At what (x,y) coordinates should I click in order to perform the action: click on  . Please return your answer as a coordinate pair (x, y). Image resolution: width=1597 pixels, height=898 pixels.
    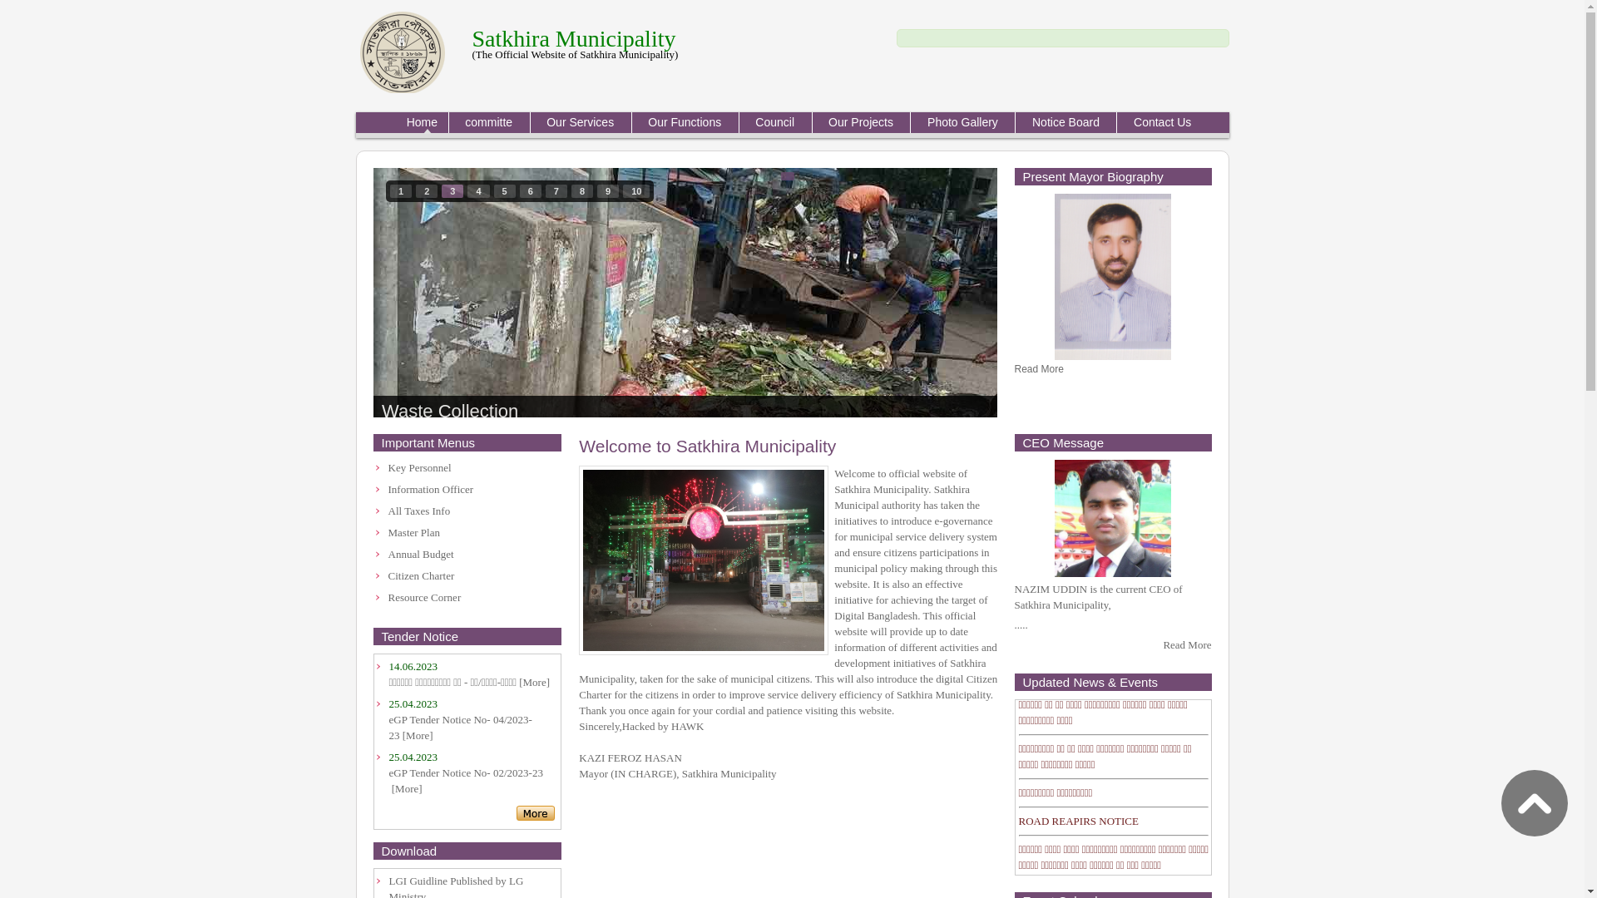
    Looking at the image, I should click on (1535, 812).